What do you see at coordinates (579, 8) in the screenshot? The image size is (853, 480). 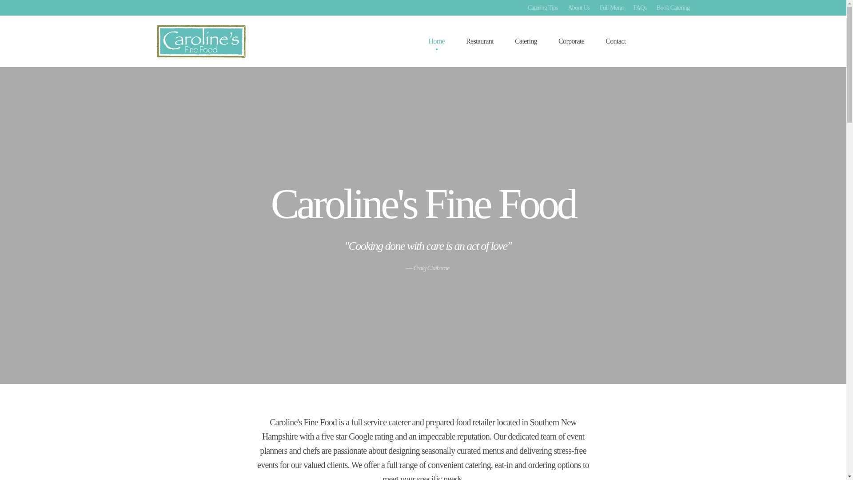 I see `About Us` at bounding box center [579, 8].